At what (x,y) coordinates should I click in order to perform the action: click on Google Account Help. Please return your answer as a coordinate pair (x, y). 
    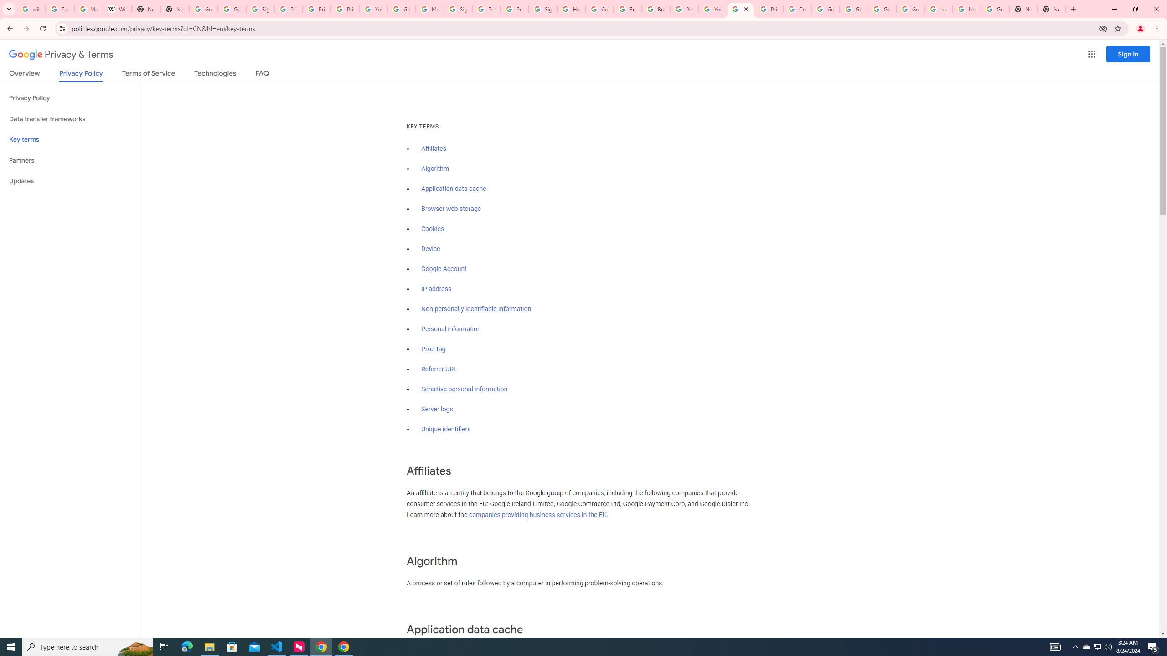
    Looking at the image, I should click on (402, 9).